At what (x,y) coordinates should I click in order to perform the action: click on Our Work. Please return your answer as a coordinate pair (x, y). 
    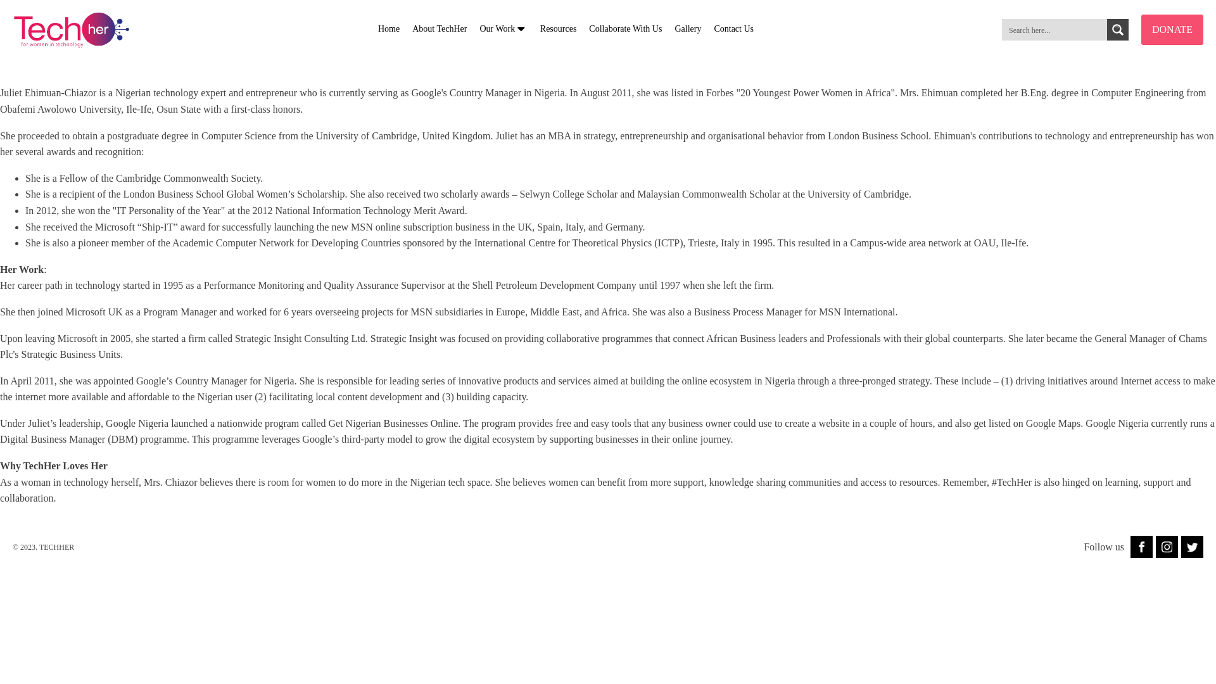
    Looking at the image, I should click on (503, 29).